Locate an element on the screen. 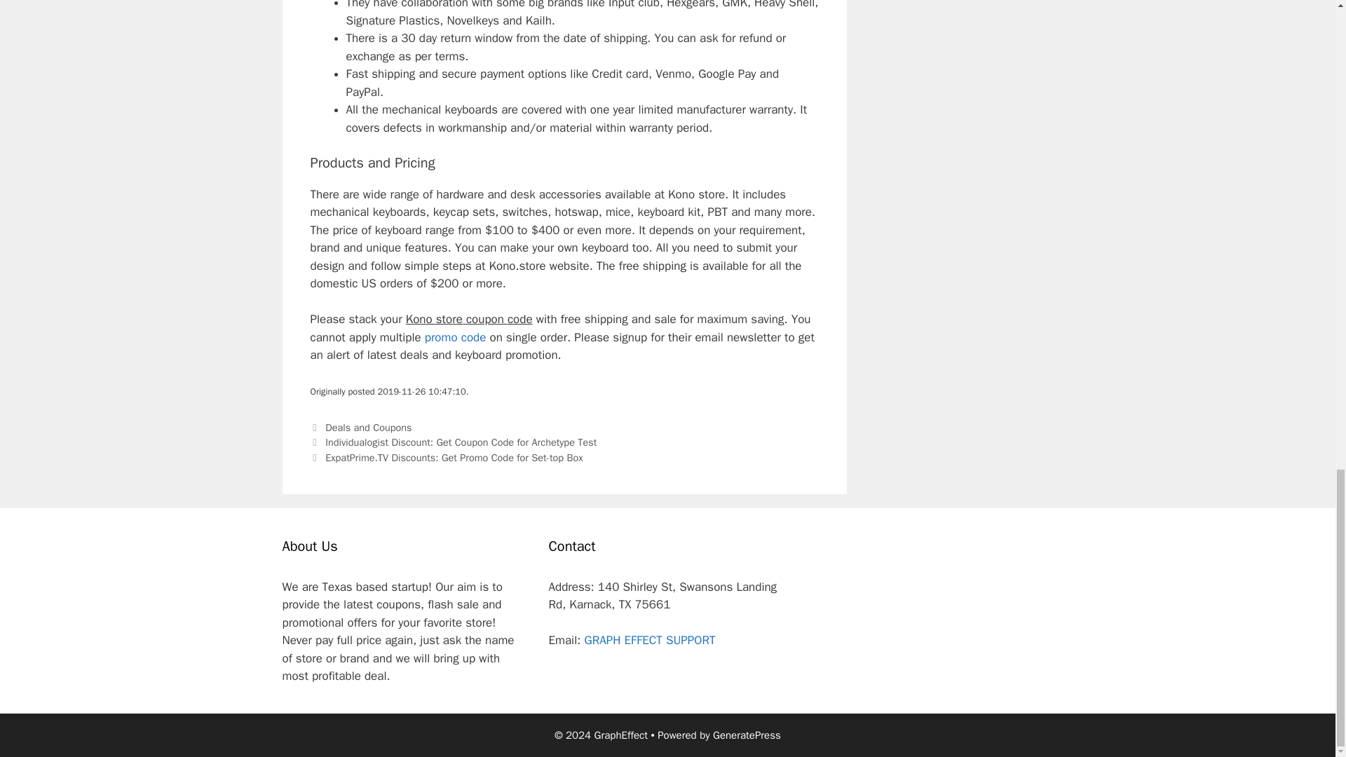  Next is located at coordinates (446, 457).